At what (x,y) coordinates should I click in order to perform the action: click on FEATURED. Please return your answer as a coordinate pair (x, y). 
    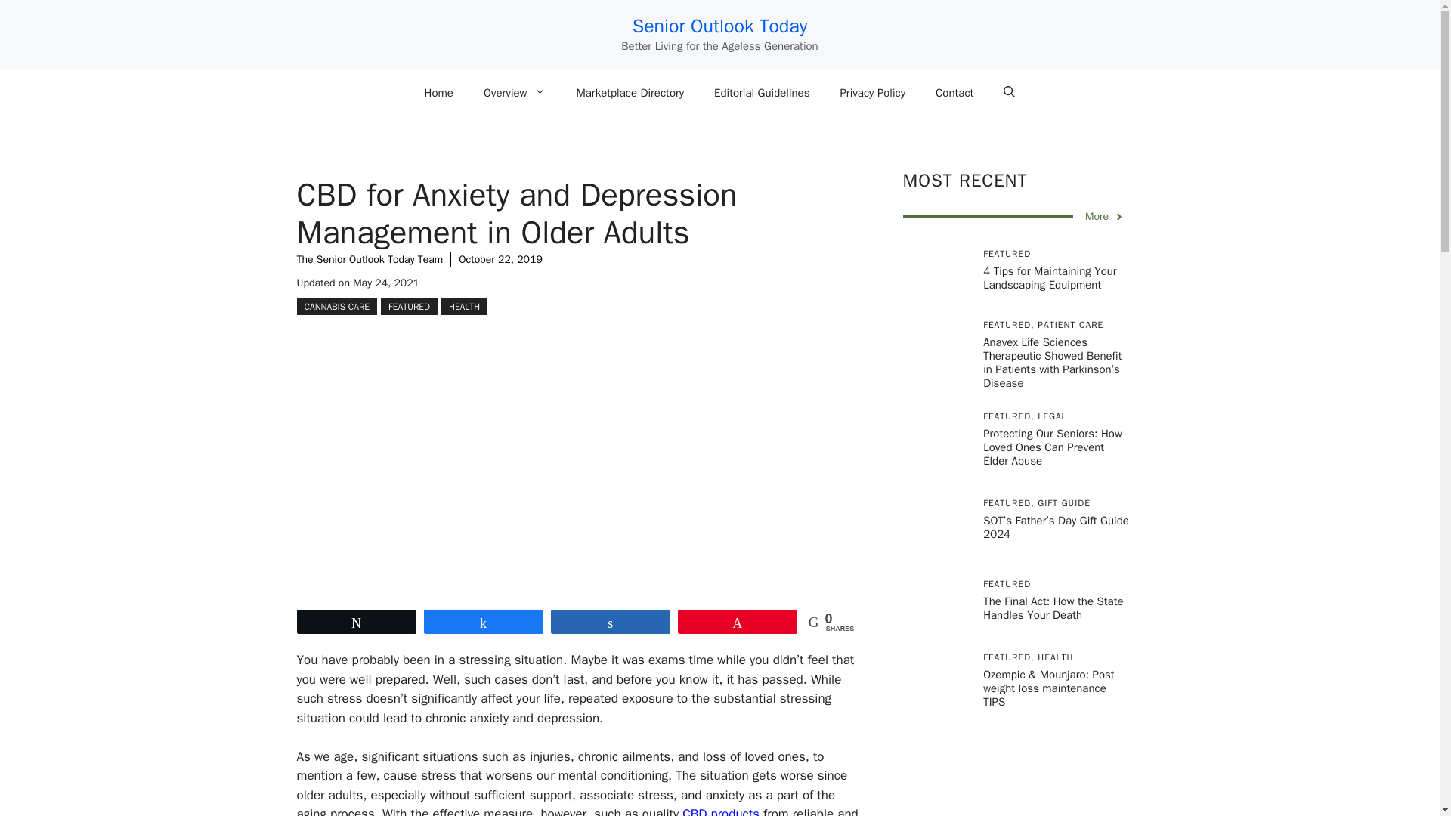
    Looking at the image, I should click on (409, 307).